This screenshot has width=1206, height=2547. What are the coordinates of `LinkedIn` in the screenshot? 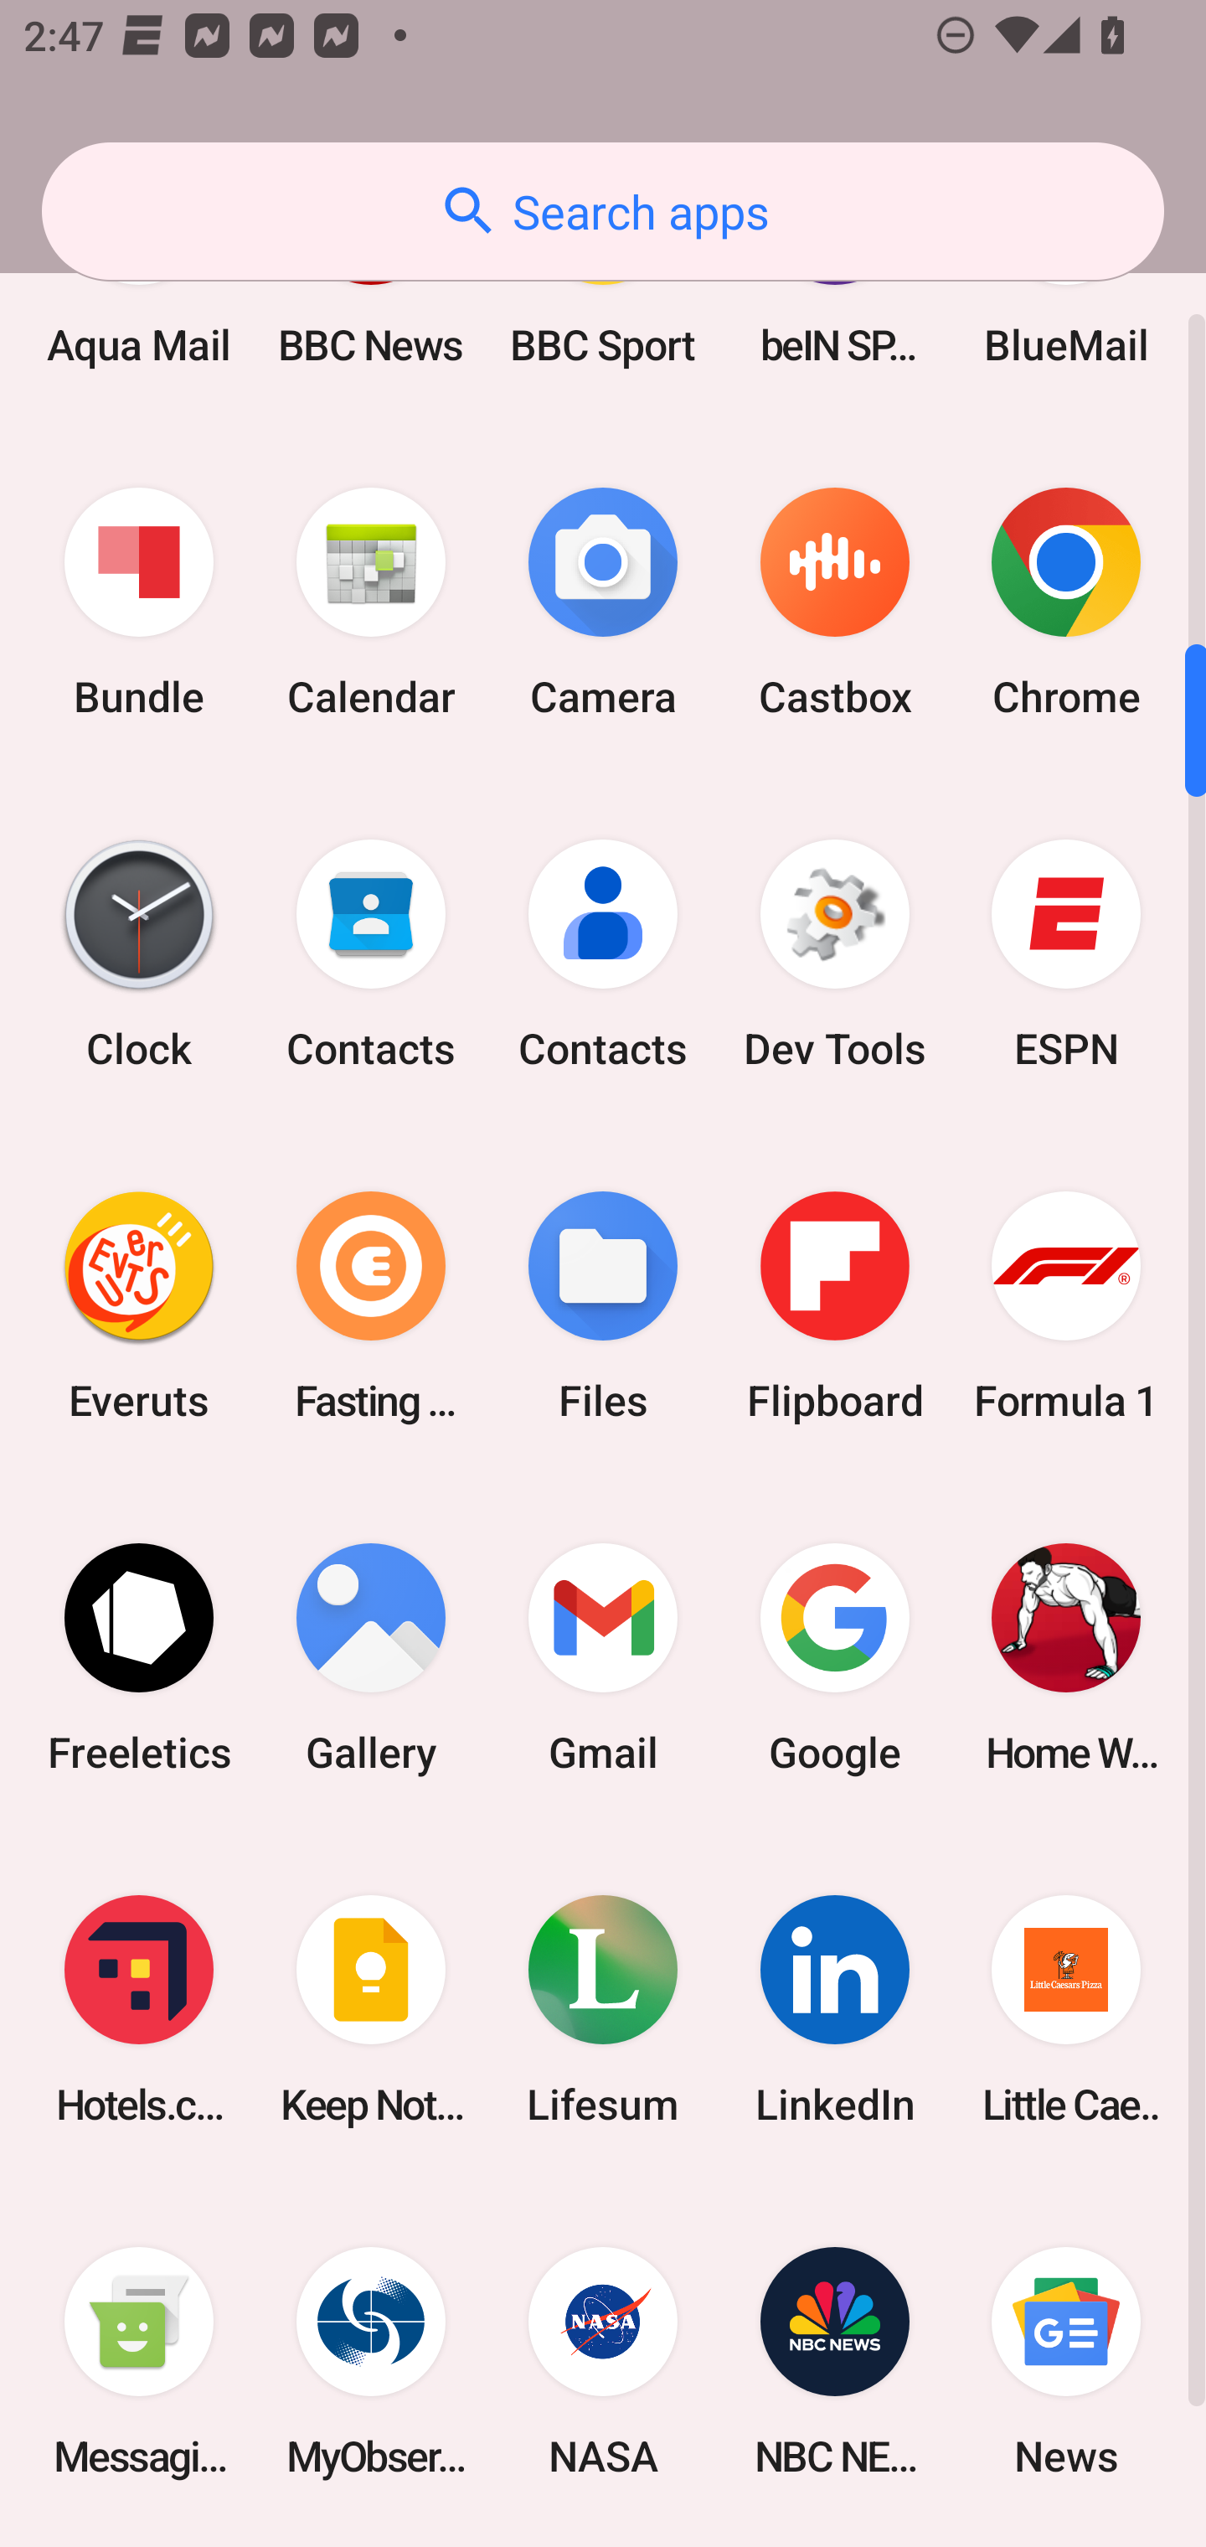 It's located at (834, 2009).